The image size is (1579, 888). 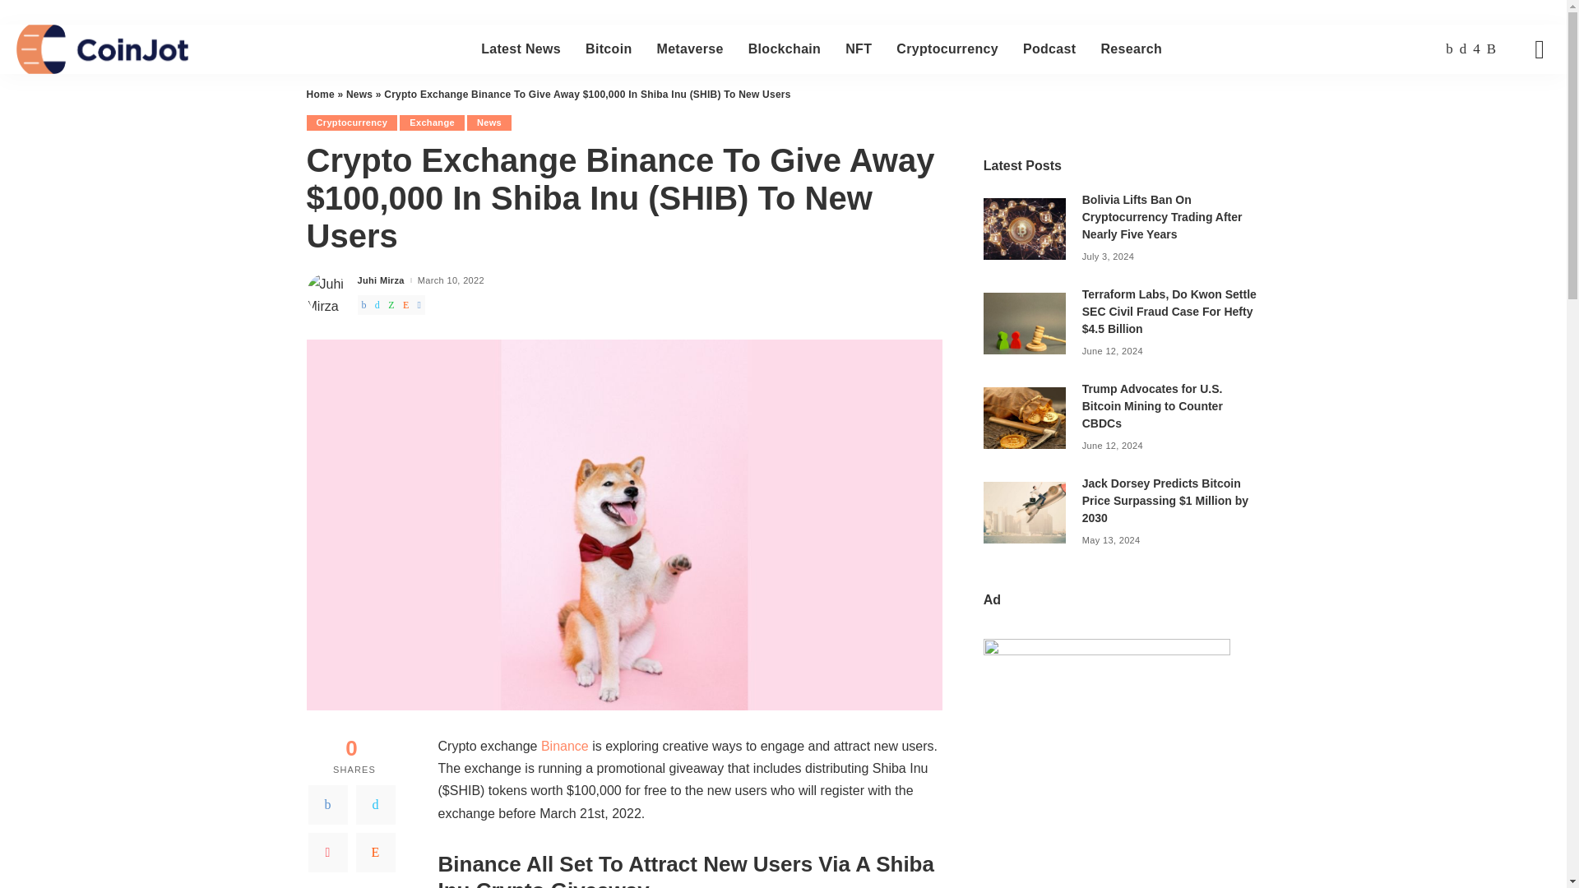 I want to click on NFT, so click(x=859, y=49).